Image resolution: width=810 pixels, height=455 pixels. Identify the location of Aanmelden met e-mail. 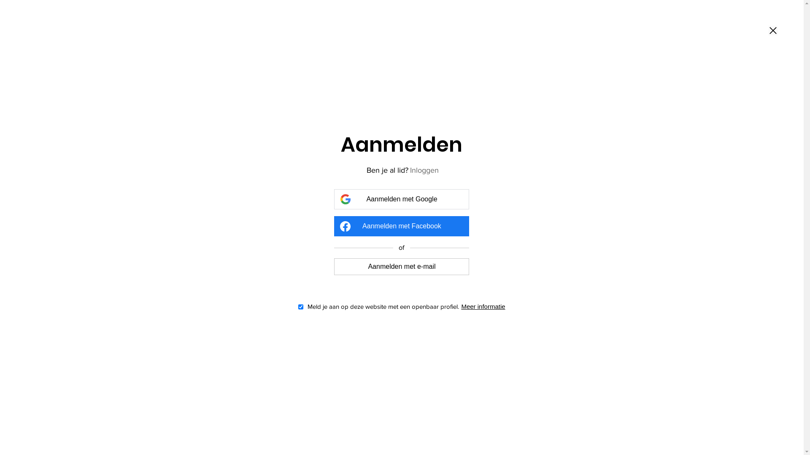
(402, 266).